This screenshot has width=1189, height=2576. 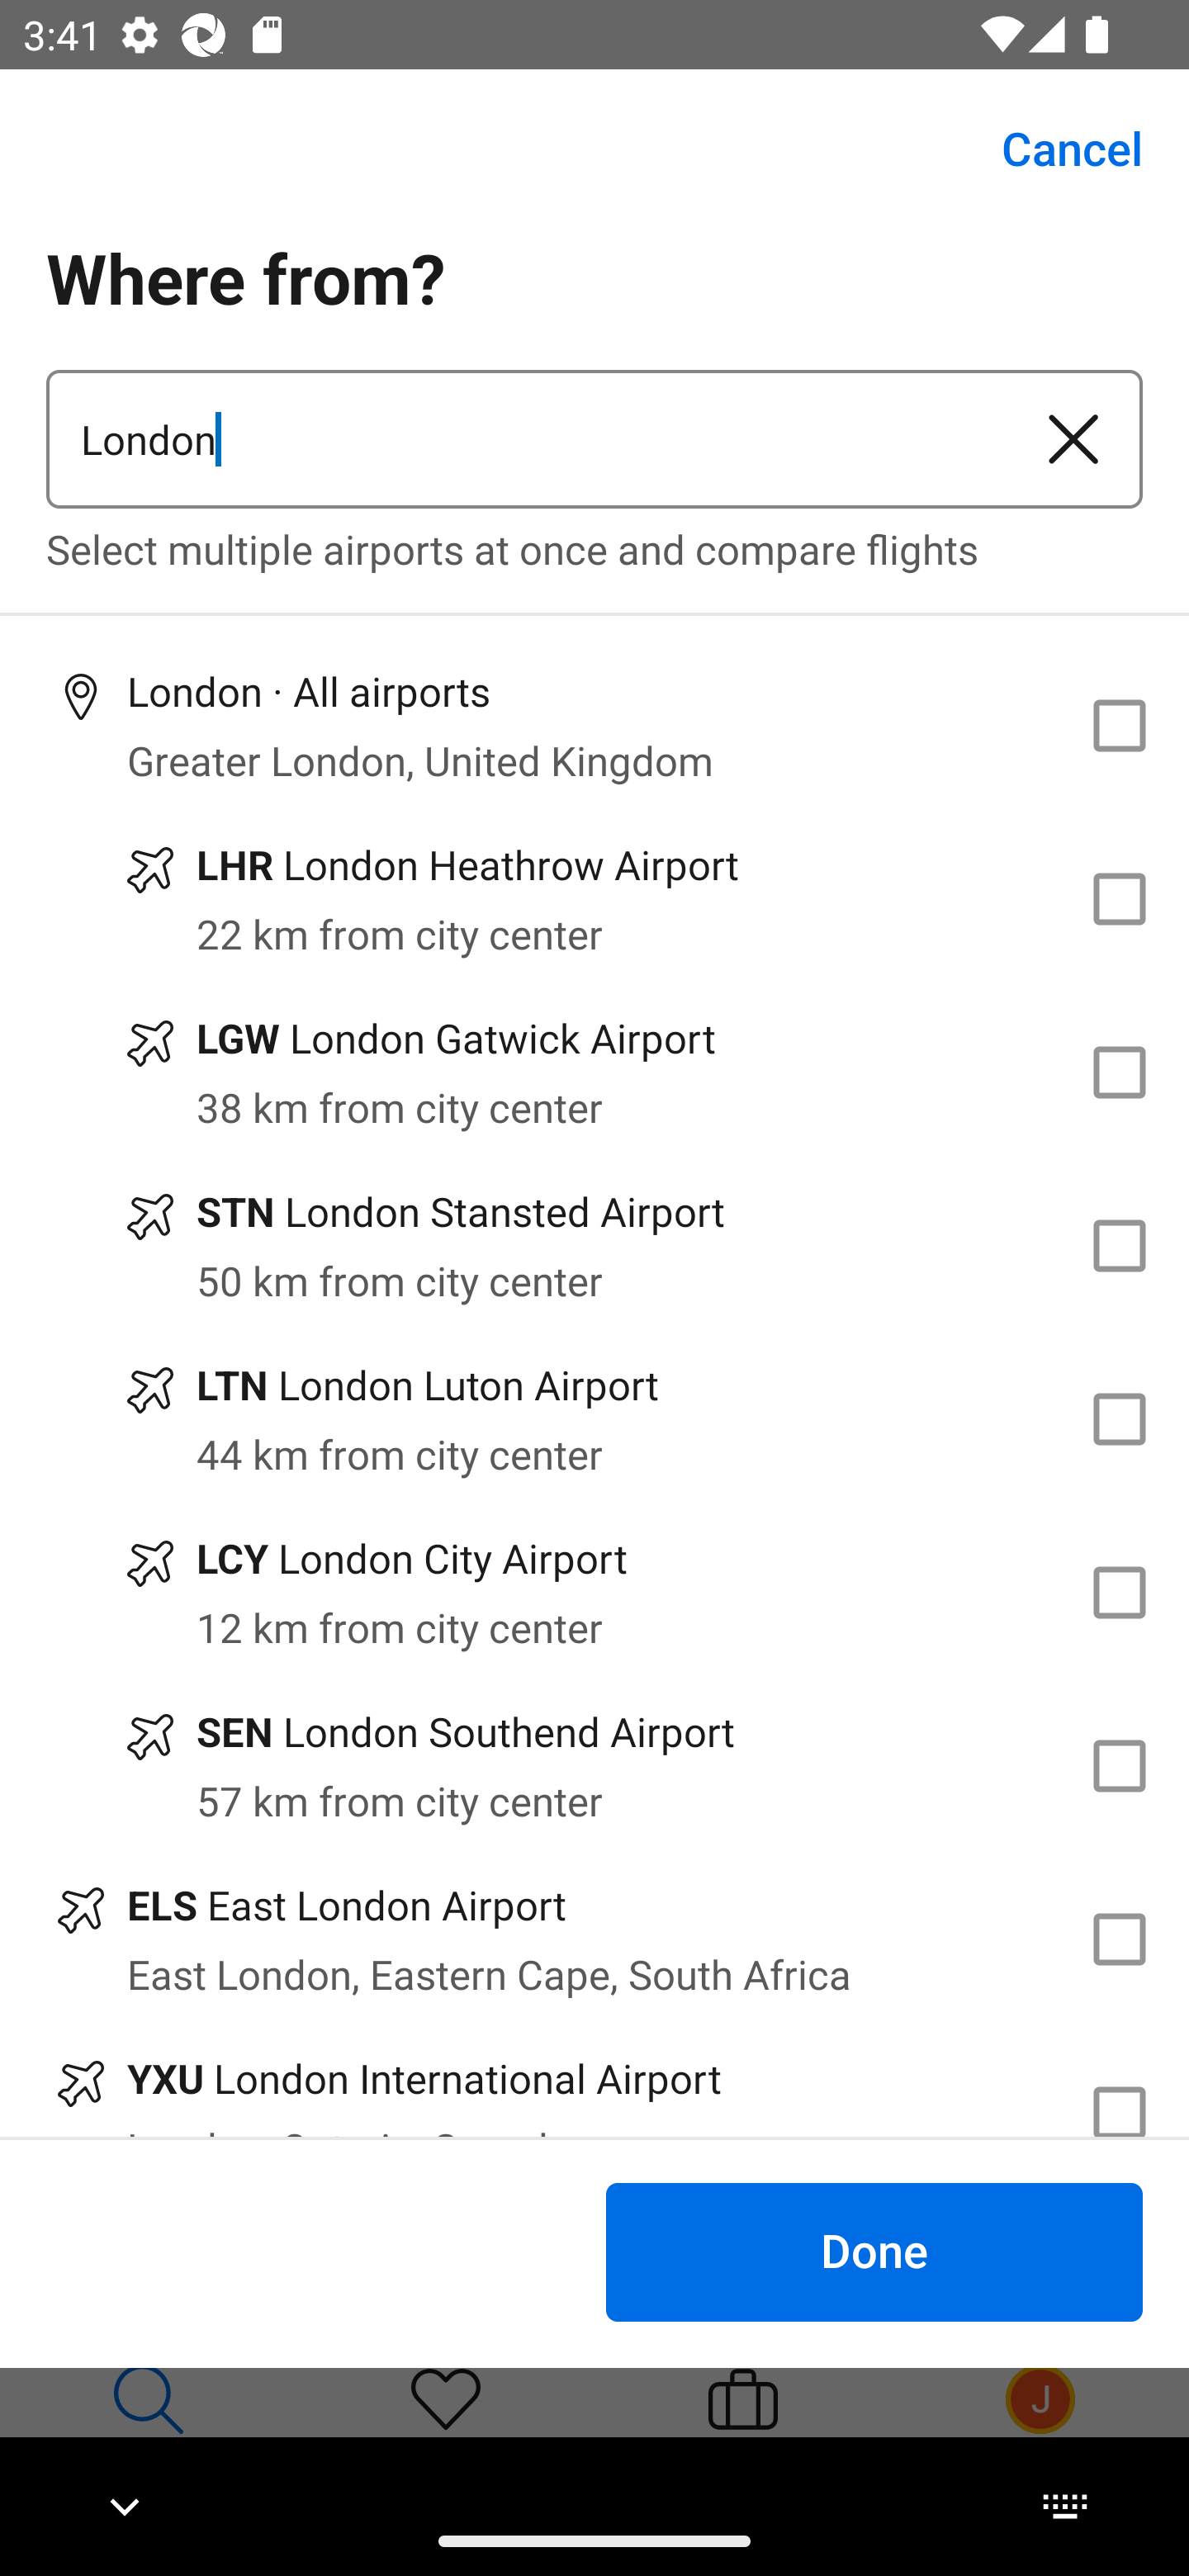 I want to click on LGW London Gatwick Airport 38 km from city center, so click(x=594, y=1073).